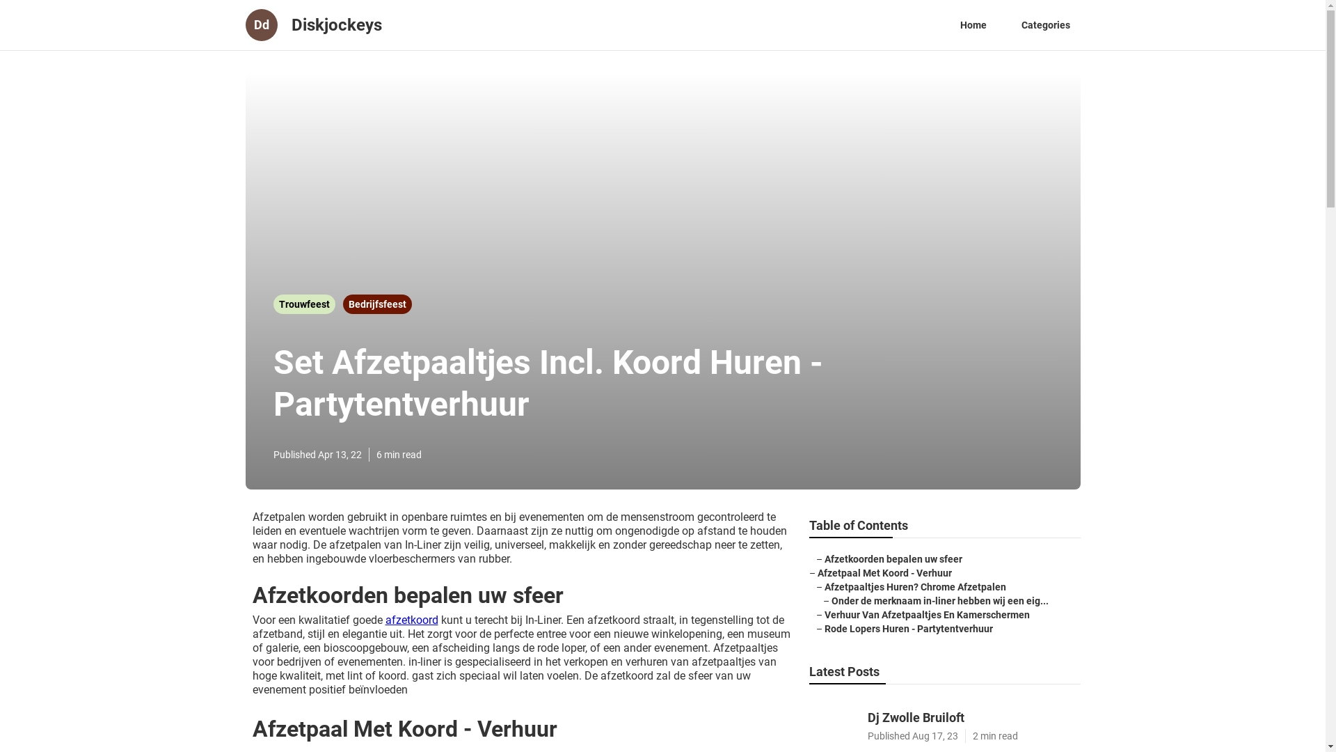  Describe the element at coordinates (908, 629) in the screenshot. I see `Rode Lopers Huren - Partytentverhuur` at that location.